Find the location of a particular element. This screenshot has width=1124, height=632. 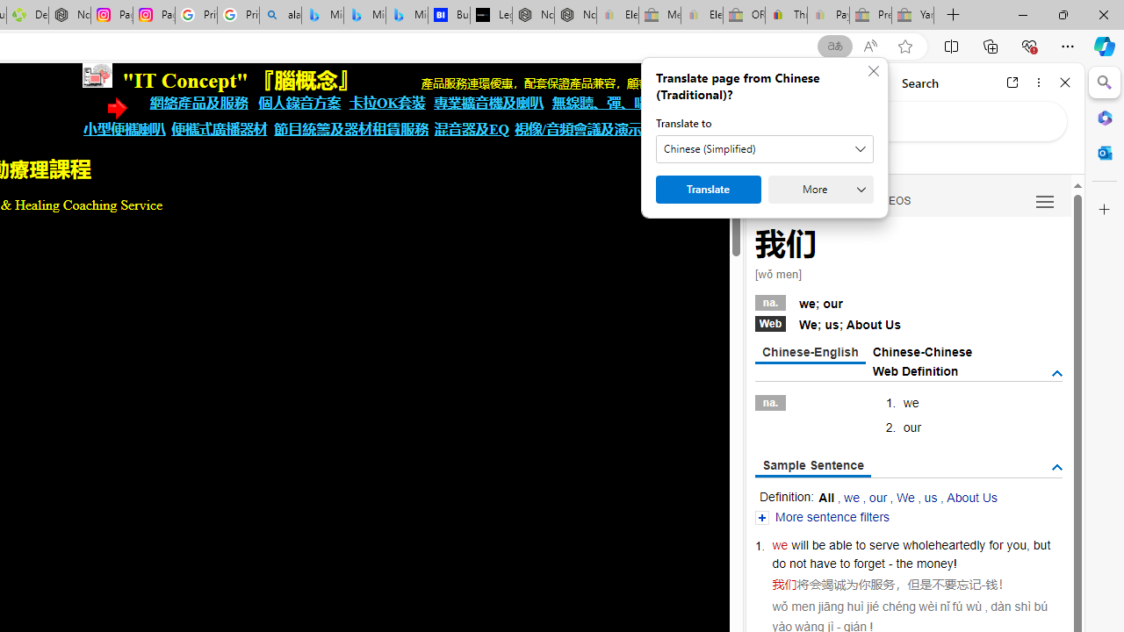

To get missing image descriptions, open the context menu. is located at coordinates (97, 75).